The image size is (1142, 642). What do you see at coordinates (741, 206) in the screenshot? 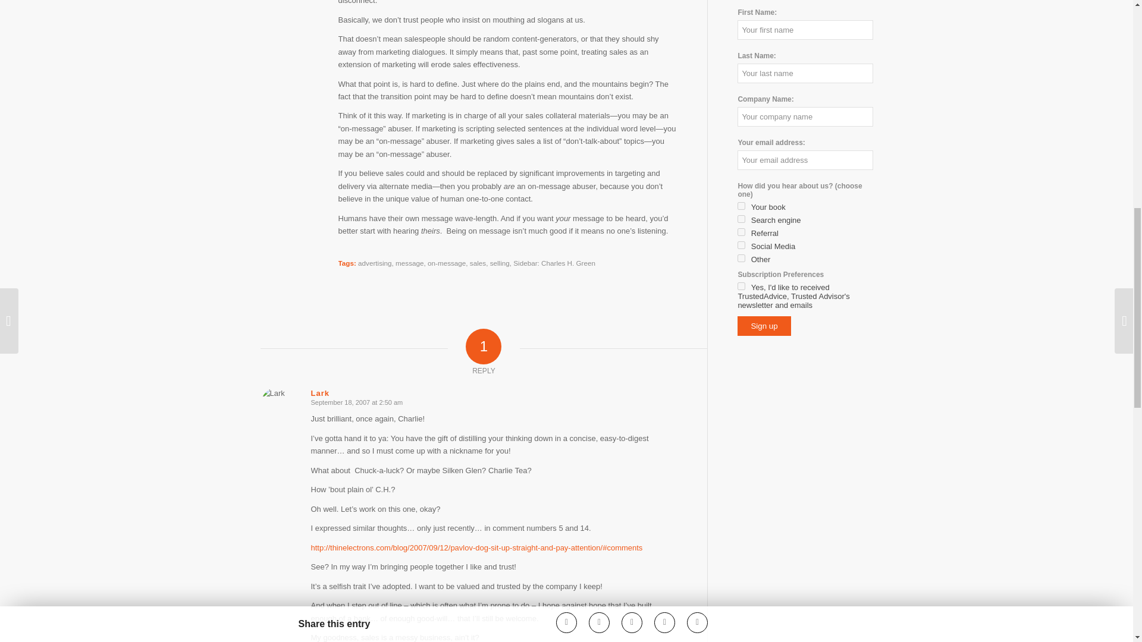
I see `912ff72f55` at bounding box center [741, 206].